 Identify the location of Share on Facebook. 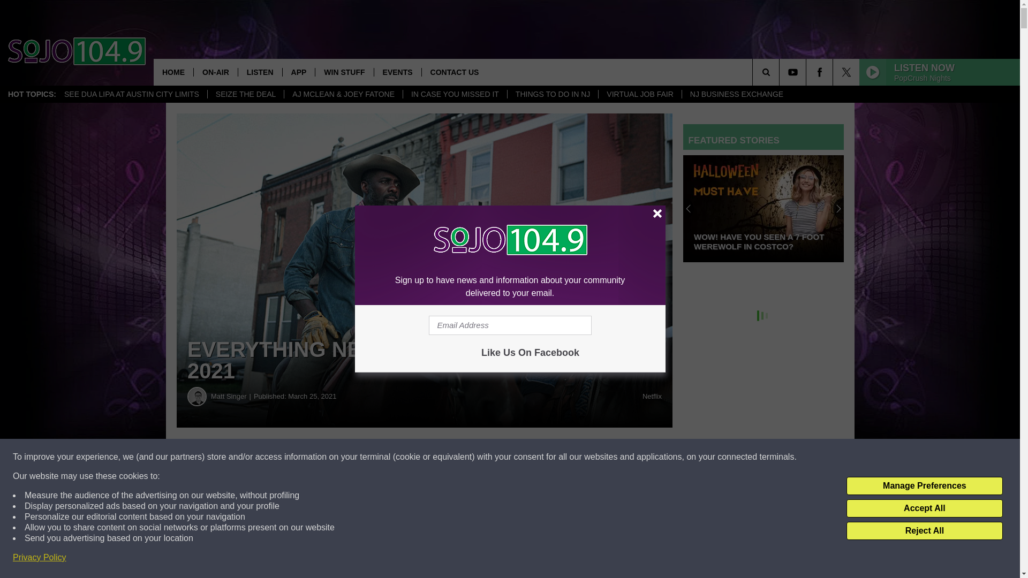
(326, 457).